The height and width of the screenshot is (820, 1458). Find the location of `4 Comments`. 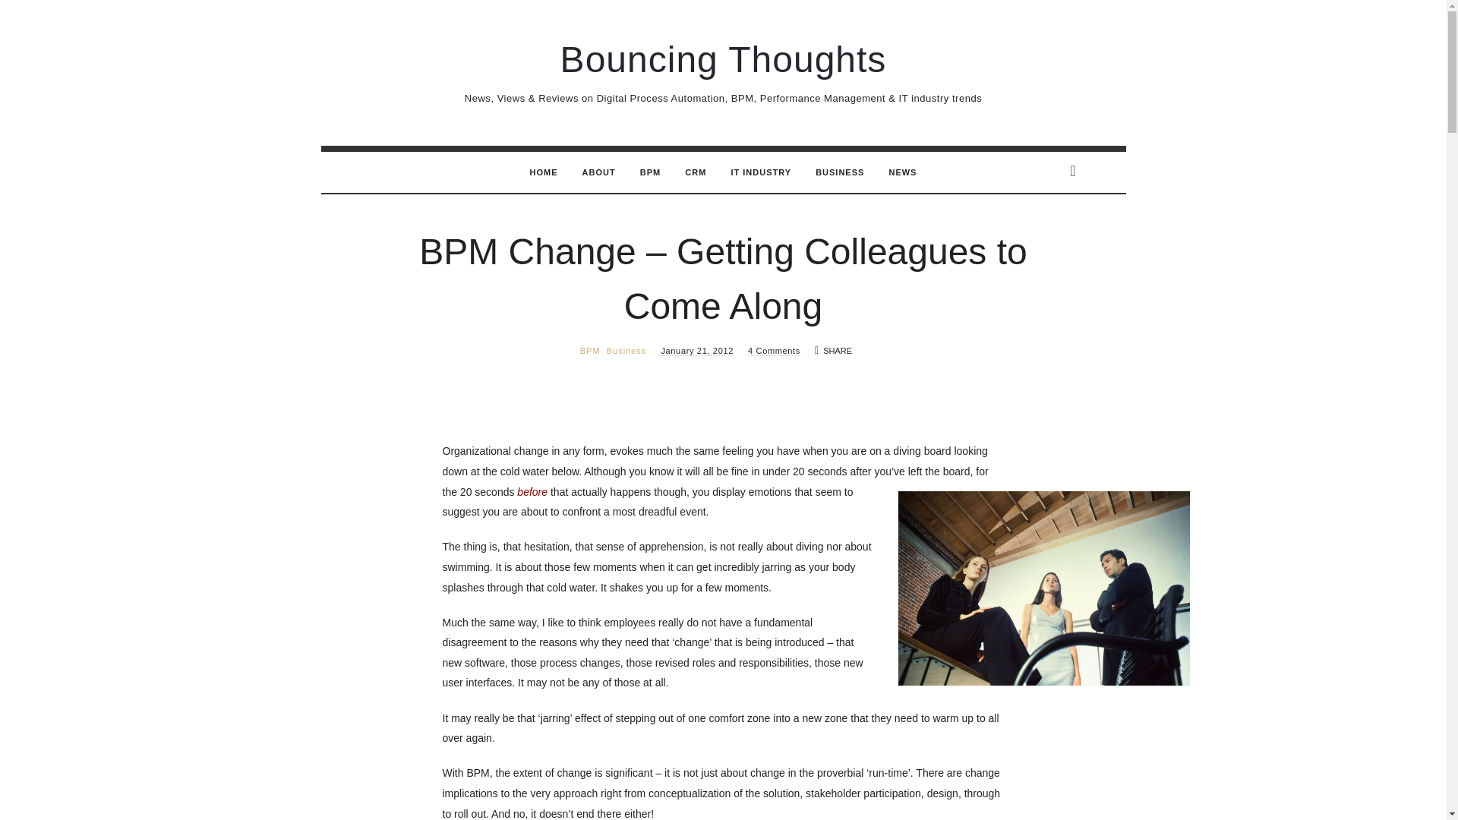

4 Comments is located at coordinates (774, 351).